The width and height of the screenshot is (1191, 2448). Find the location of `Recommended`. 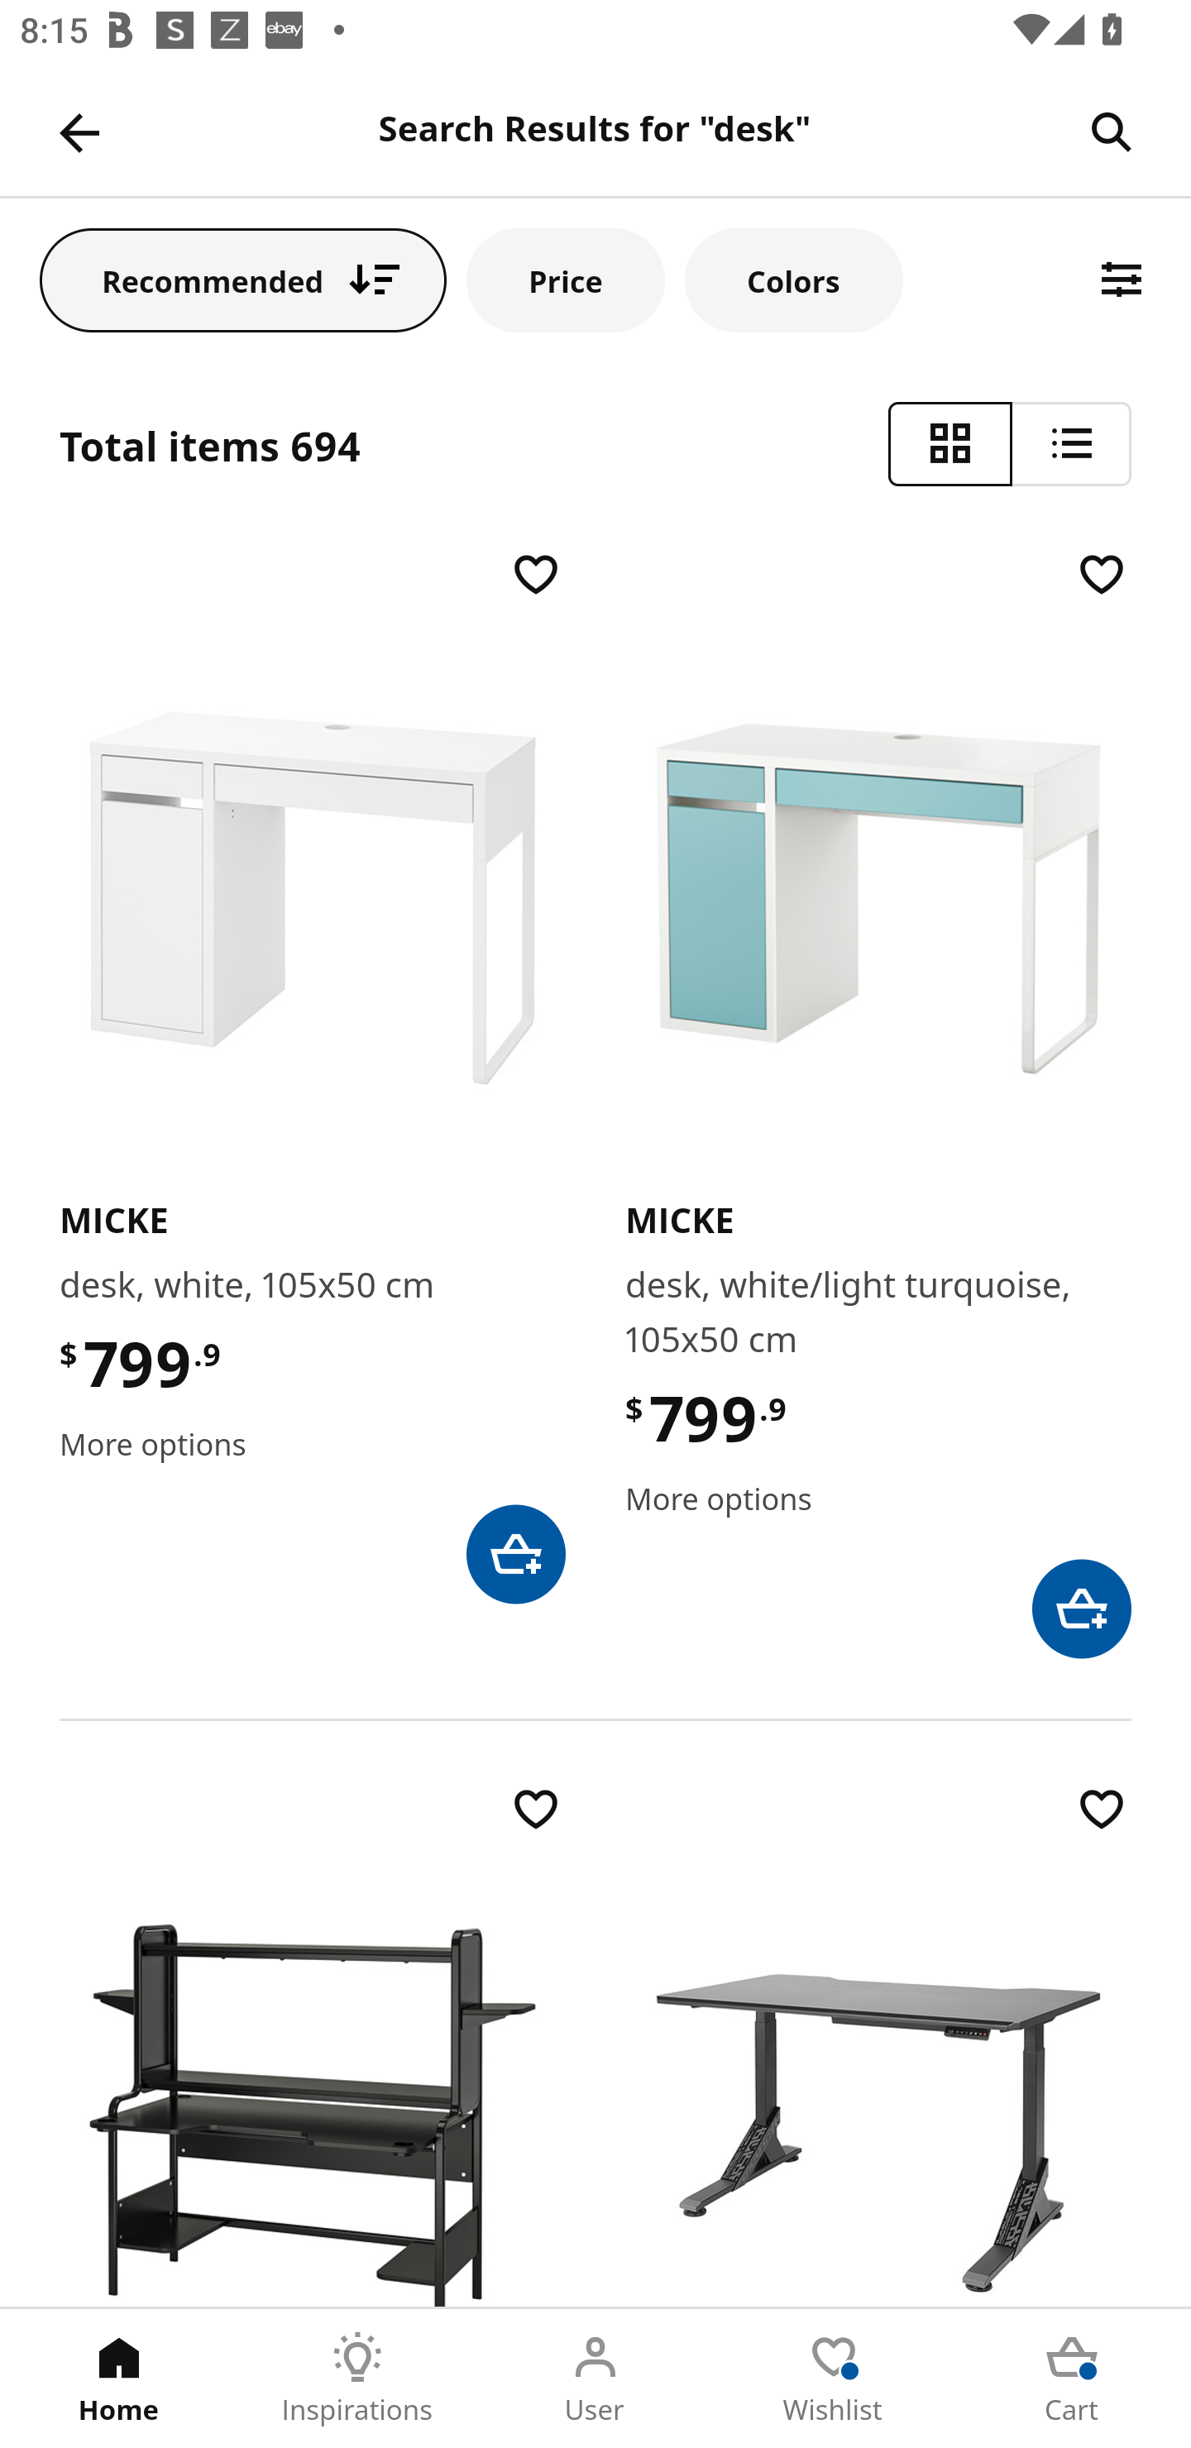

Recommended is located at coordinates (243, 280).